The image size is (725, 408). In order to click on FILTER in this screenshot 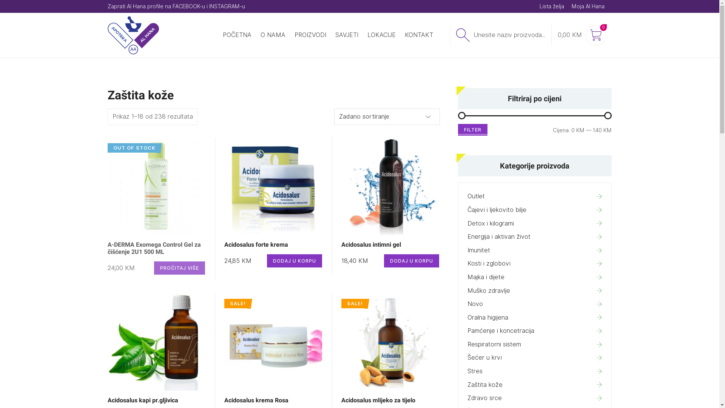, I will do `click(472, 130)`.